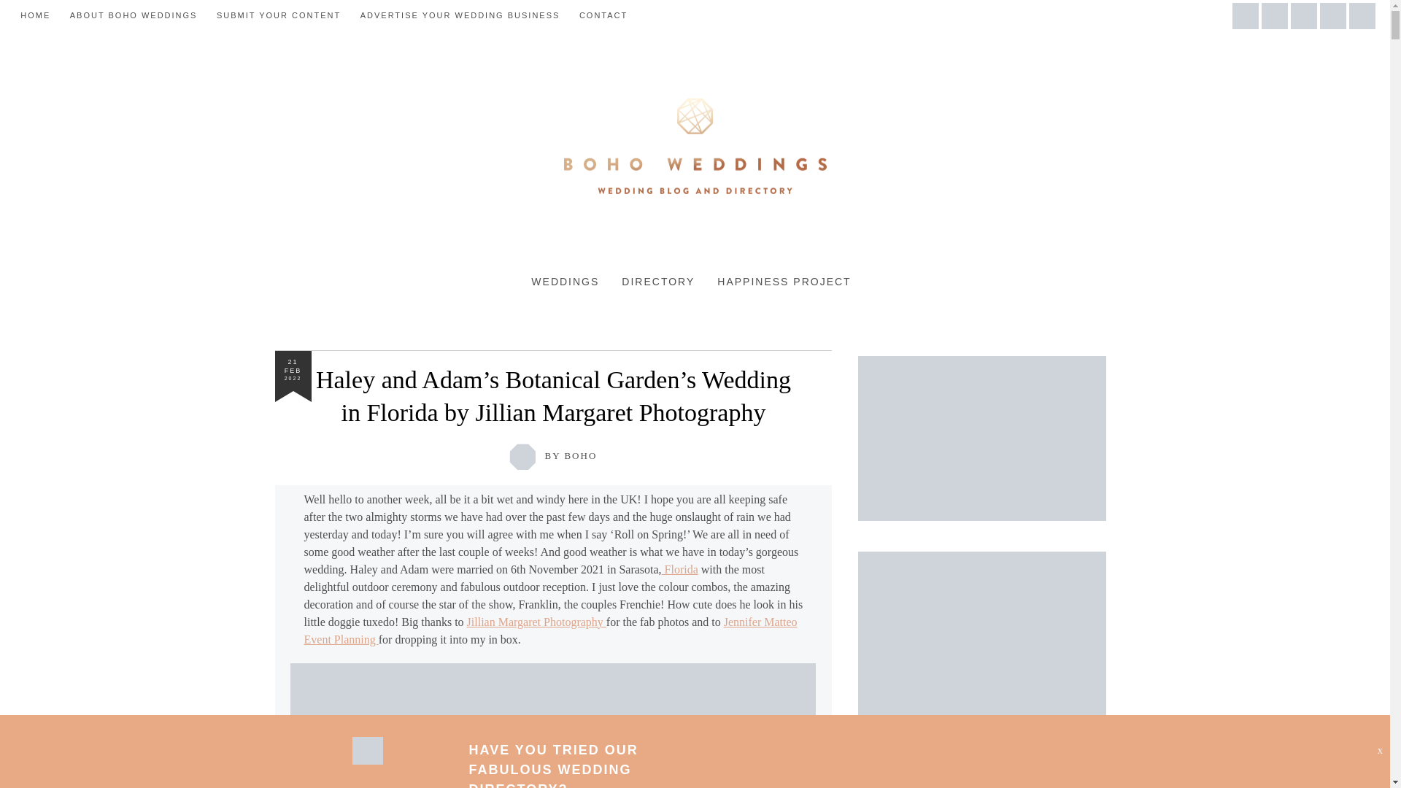 This screenshot has height=788, width=1401. What do you see at coordinates (366, 760) in the screenshot?
I see `Have you tried our fabulous wedding directory?` at bounding box center [366, 760].